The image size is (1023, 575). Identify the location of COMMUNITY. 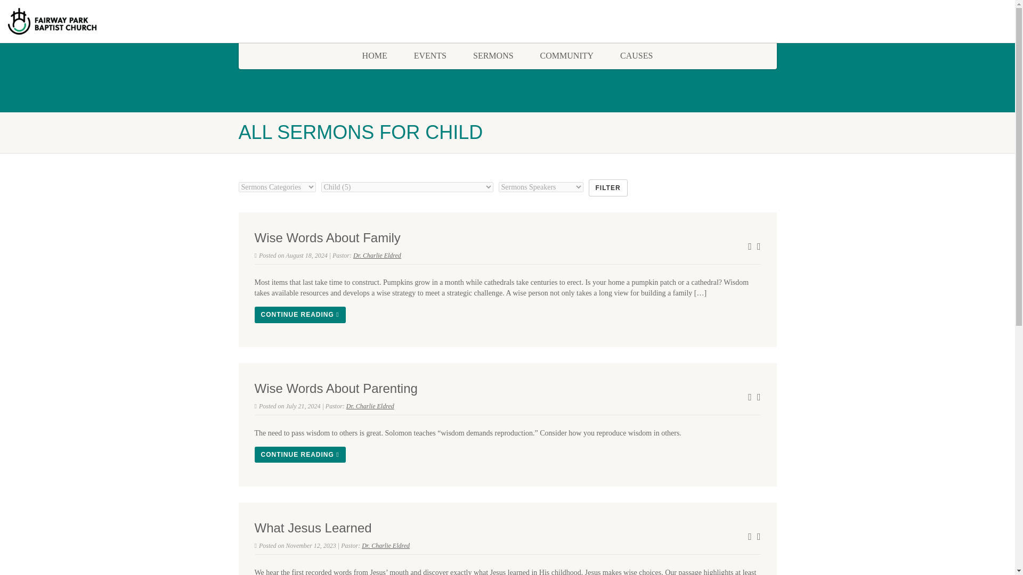
(566, 55).